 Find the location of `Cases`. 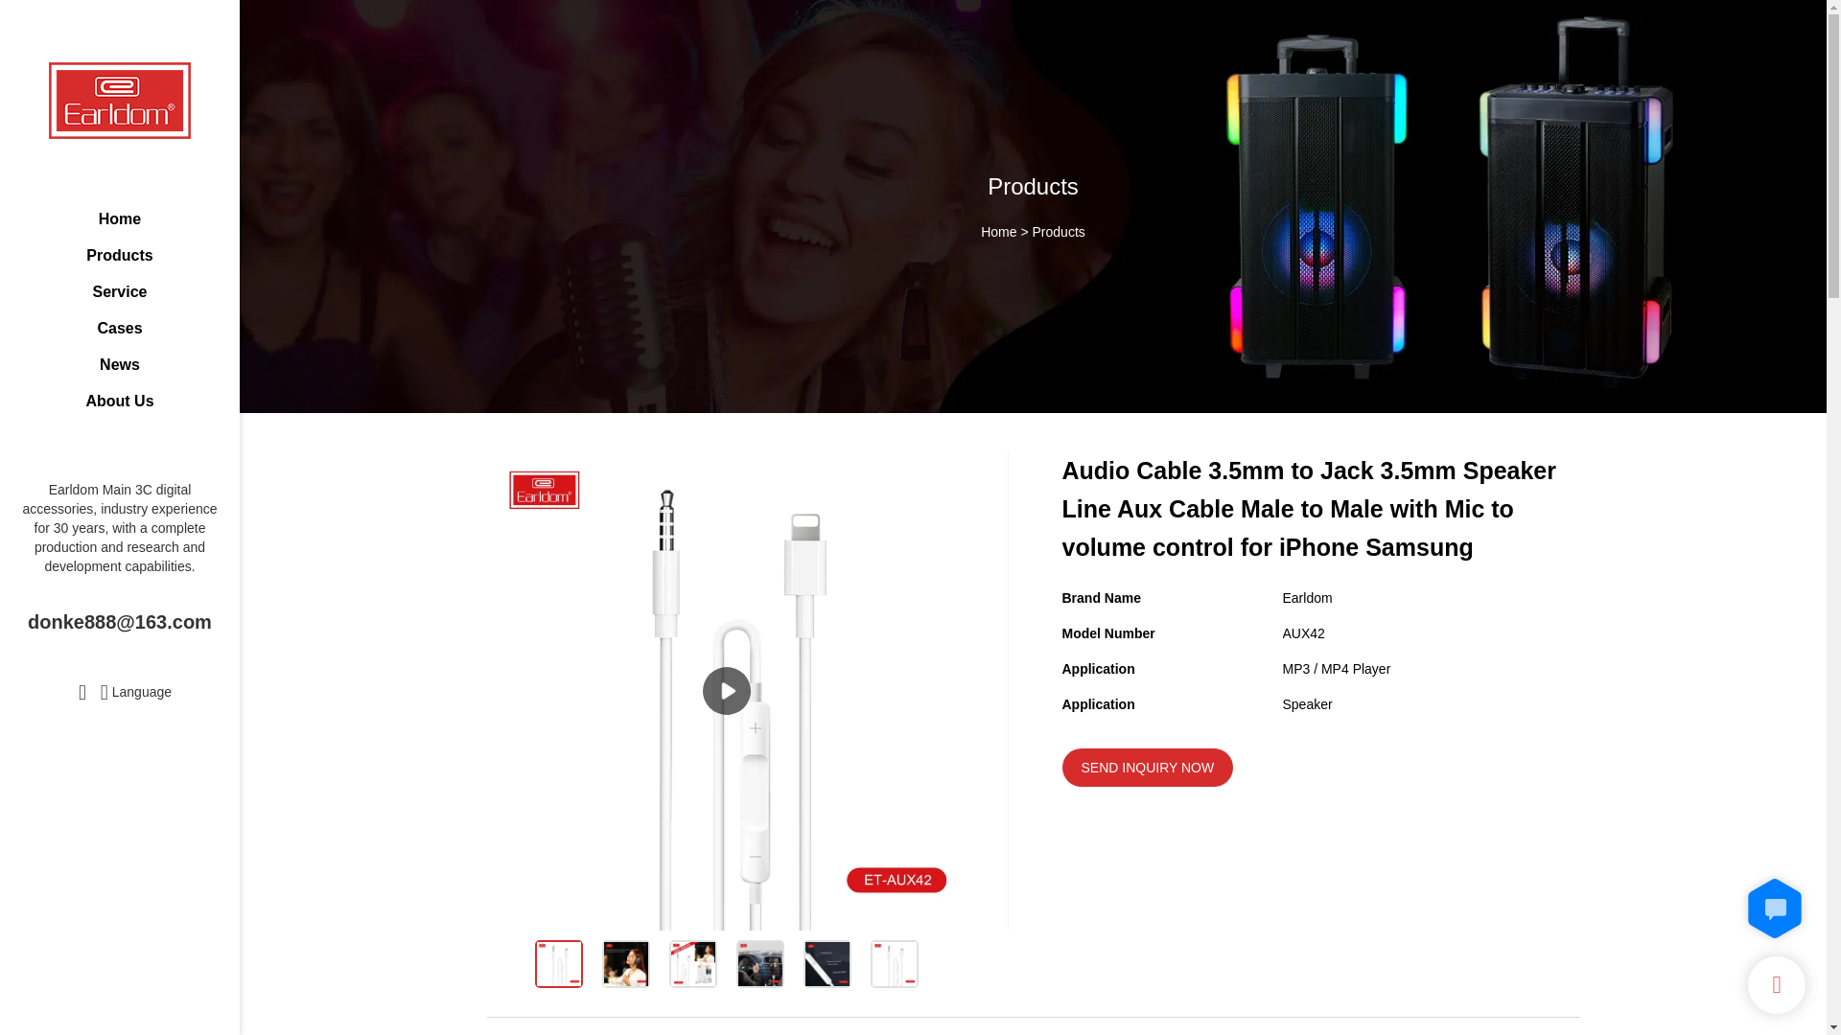

Cases is located at coordinates (119, 328).